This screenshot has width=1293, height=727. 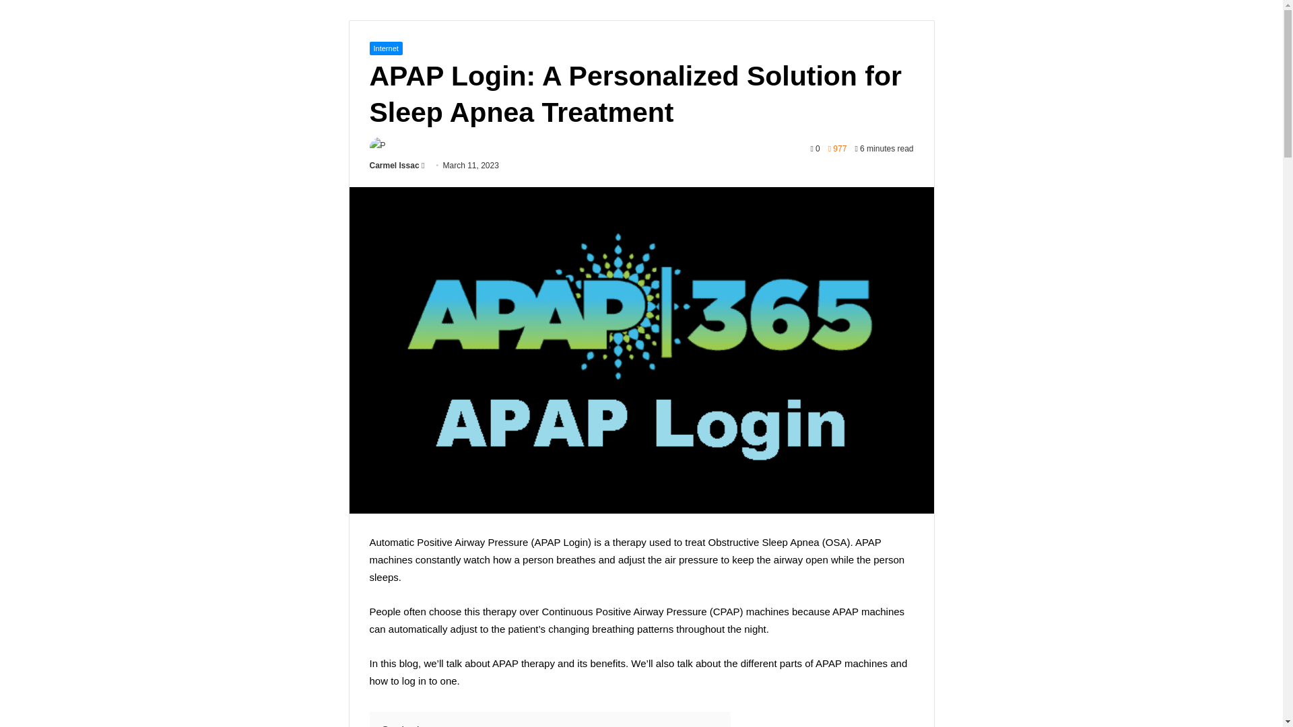 I want to click on Carmel Issac, so click(x=393, y=165).